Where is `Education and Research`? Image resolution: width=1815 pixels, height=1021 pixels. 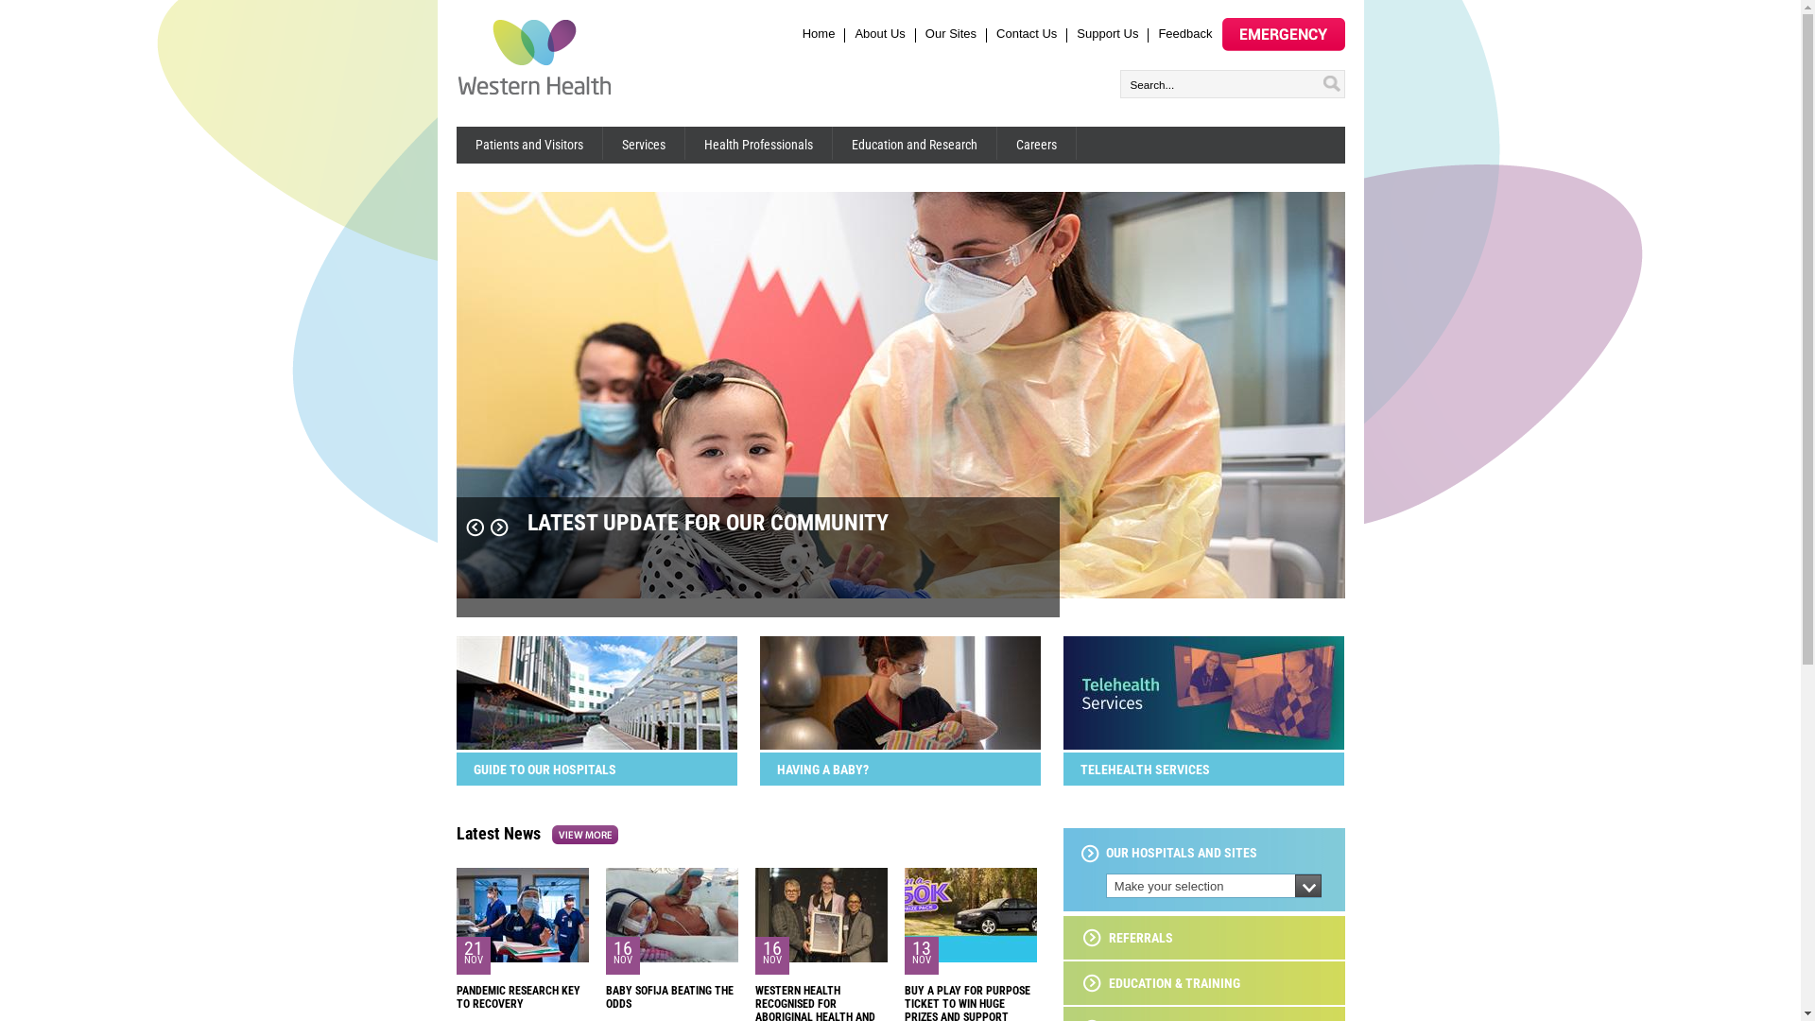
Education and Research is located at coordinates (914, 144).